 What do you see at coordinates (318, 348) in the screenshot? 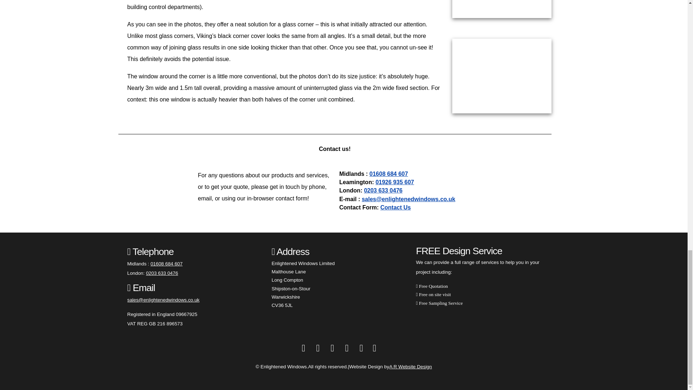
I see `twitter` at bounding box center [318, 348].